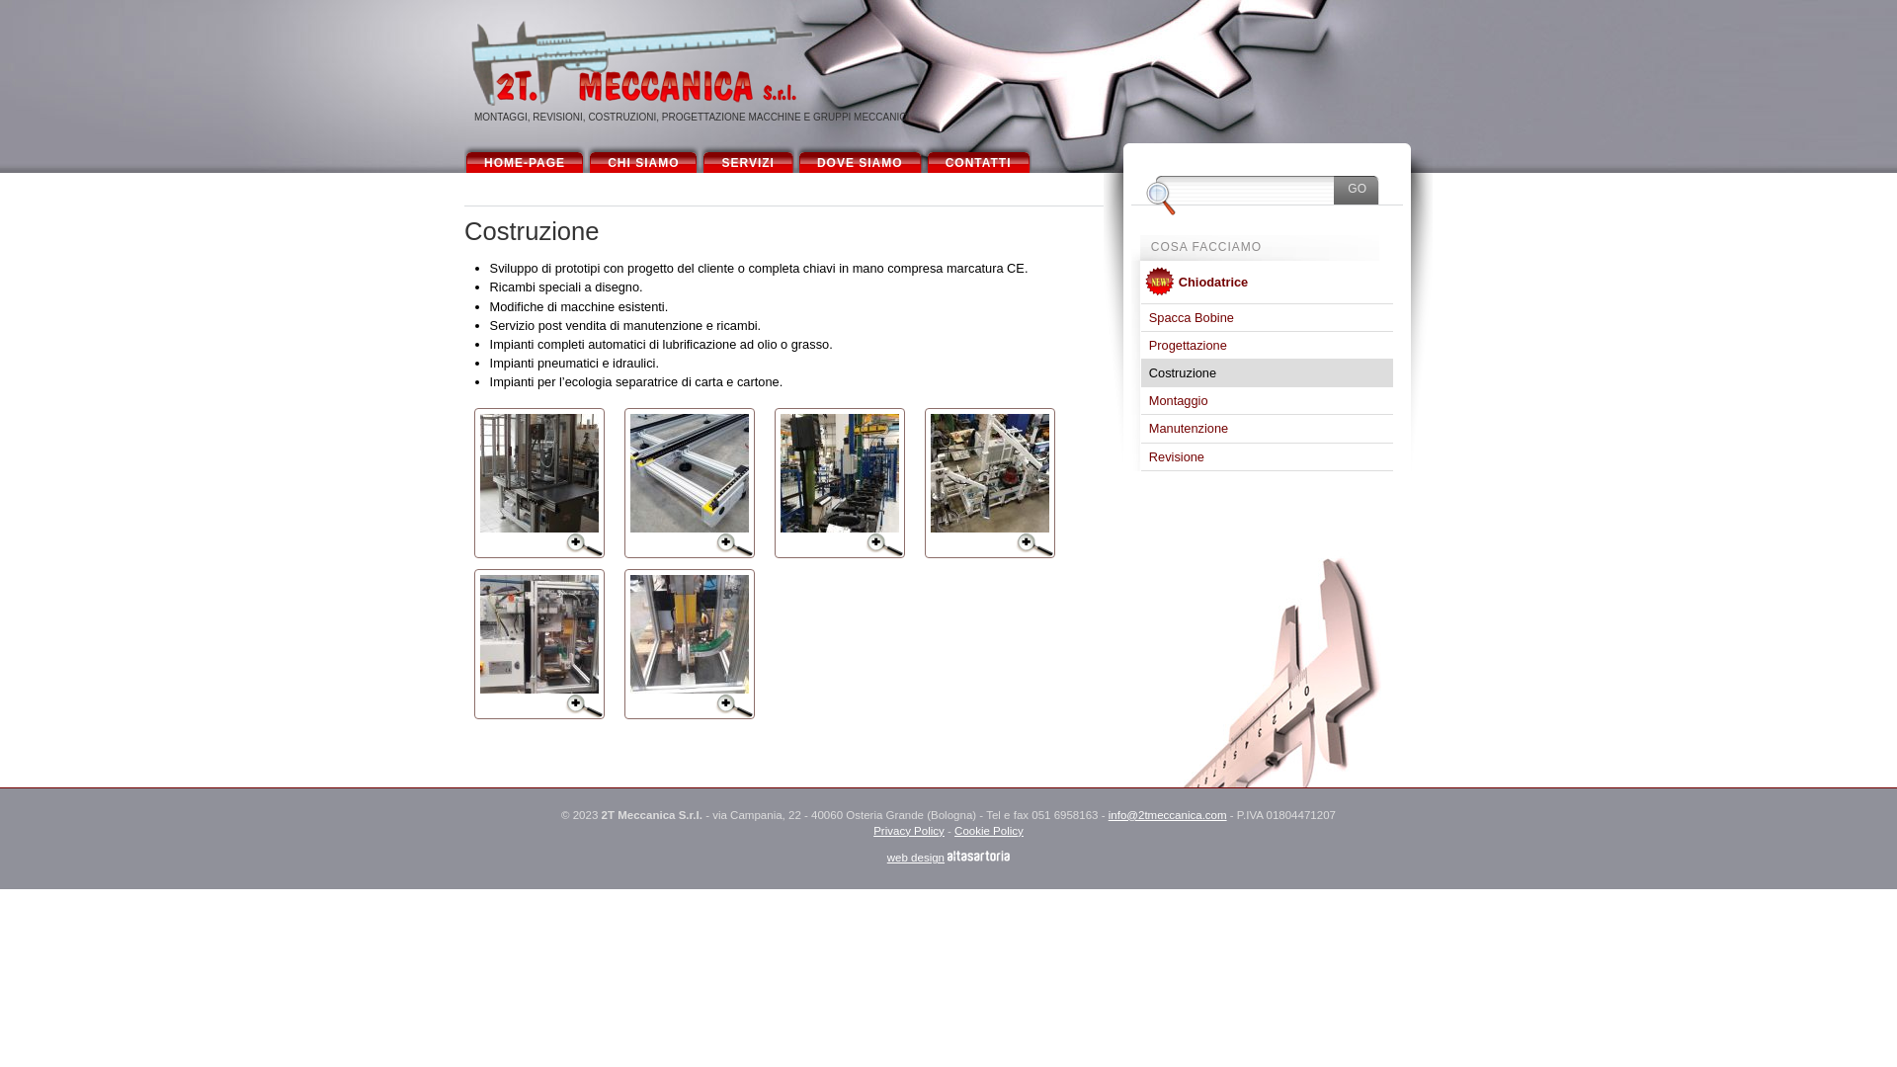  I want to click on Go, so click(1358, 189).